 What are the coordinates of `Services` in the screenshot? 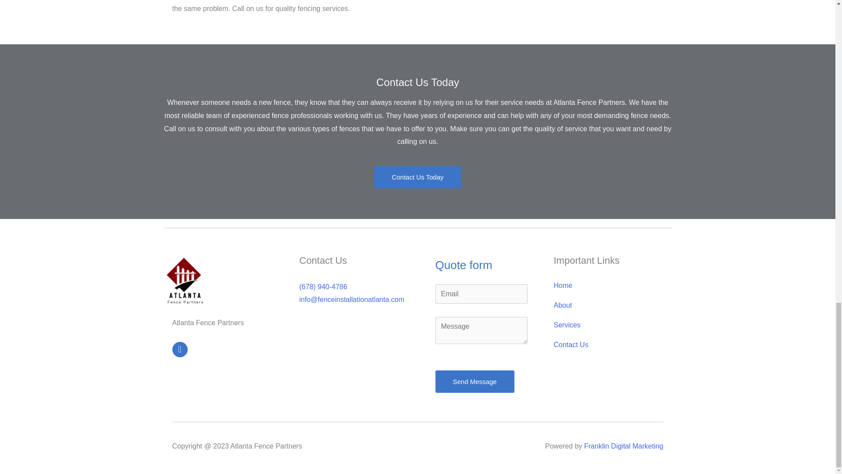 It's located at (605, 325).